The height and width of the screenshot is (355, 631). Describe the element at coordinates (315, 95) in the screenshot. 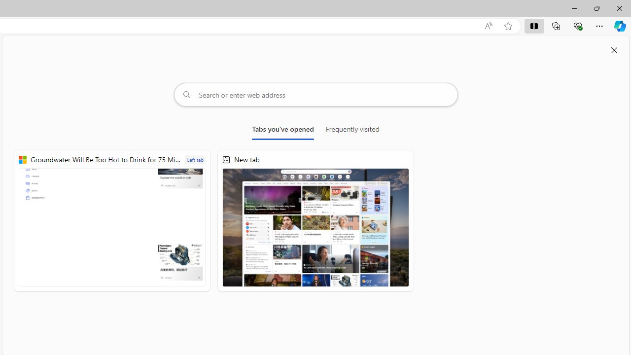

I see `Search or enter web address` at that location.